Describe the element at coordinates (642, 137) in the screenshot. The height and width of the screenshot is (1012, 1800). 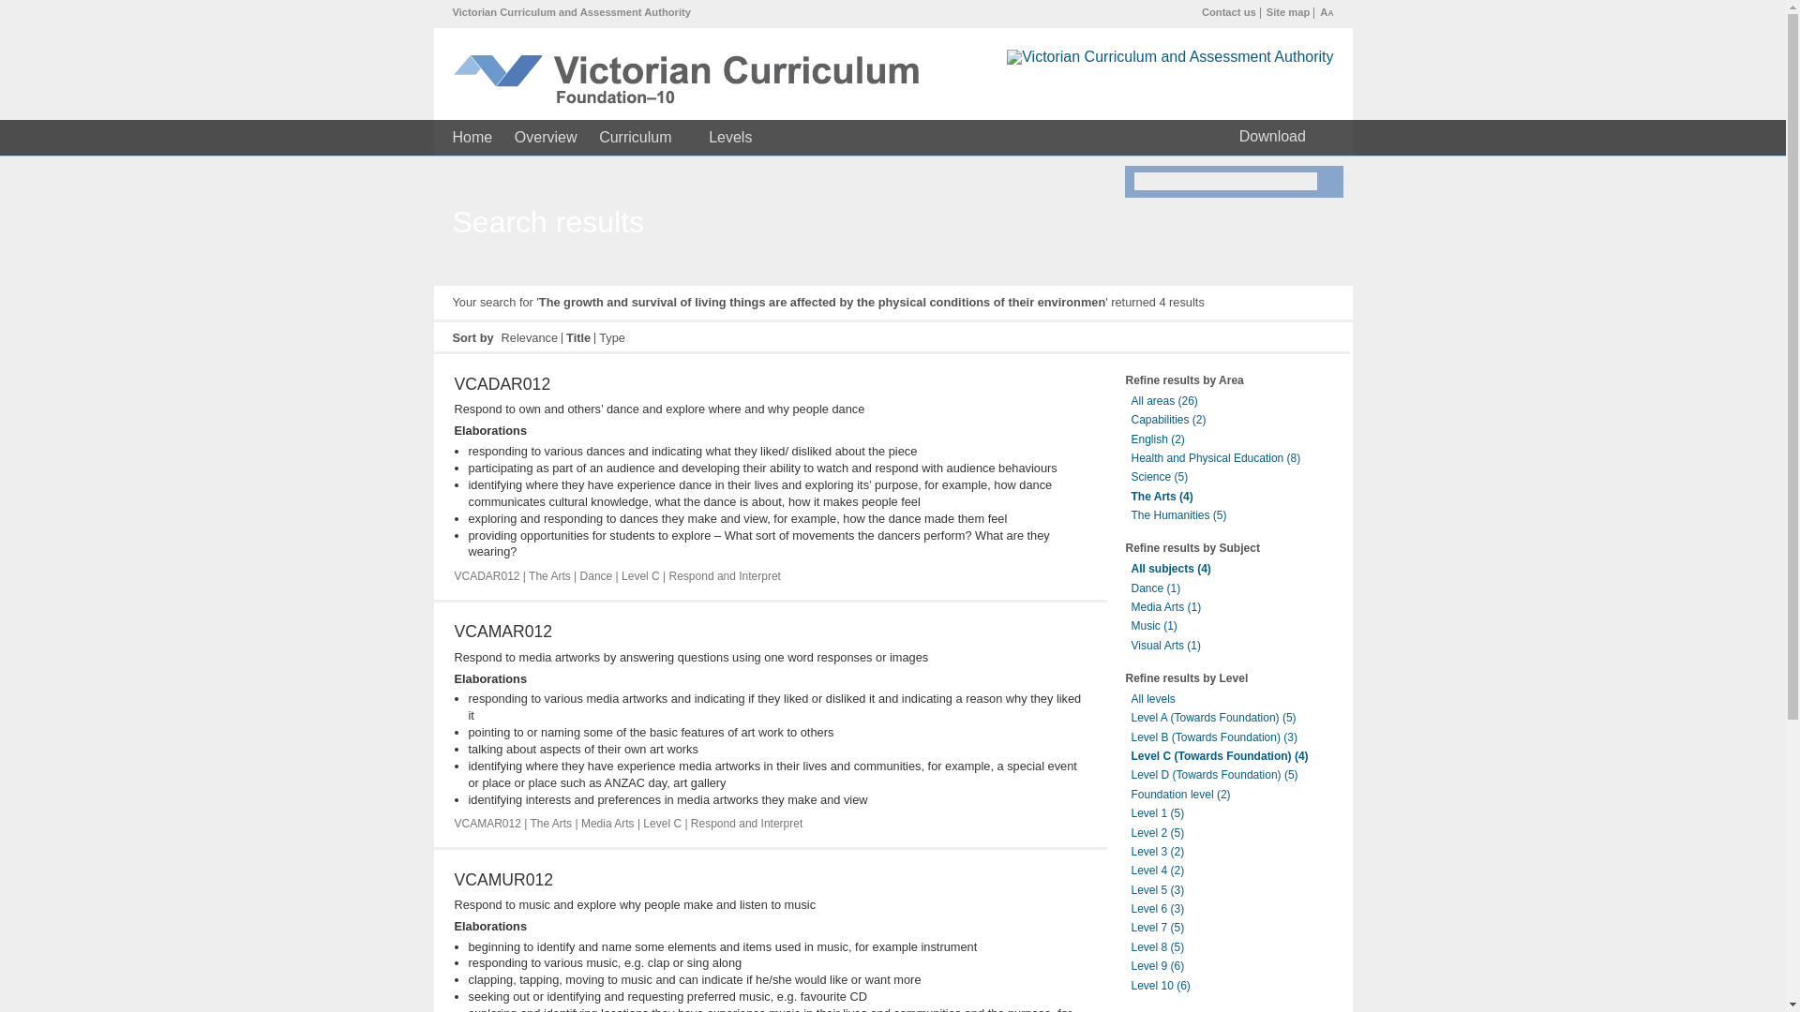
I see `Curriculum` at that location.